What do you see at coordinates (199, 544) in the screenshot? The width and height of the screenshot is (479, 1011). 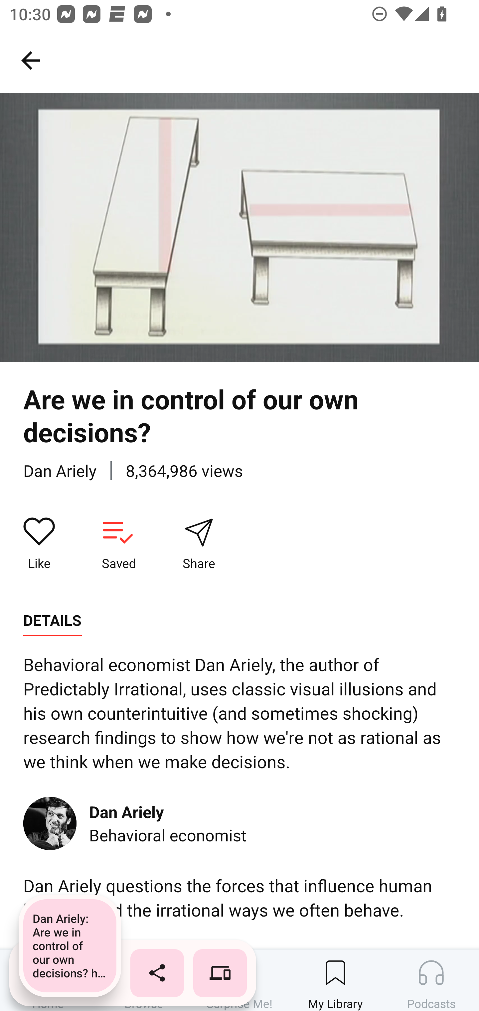 I see `Share` at bounding box center [199, 544].